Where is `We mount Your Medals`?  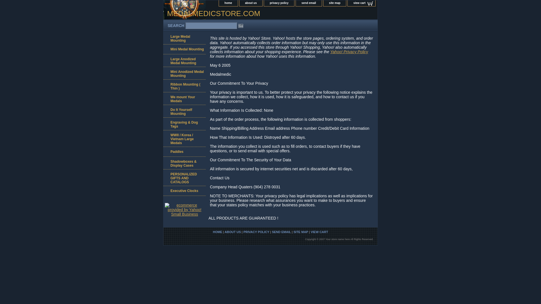
We mount Your Medals is located at coordinates (184, 99).